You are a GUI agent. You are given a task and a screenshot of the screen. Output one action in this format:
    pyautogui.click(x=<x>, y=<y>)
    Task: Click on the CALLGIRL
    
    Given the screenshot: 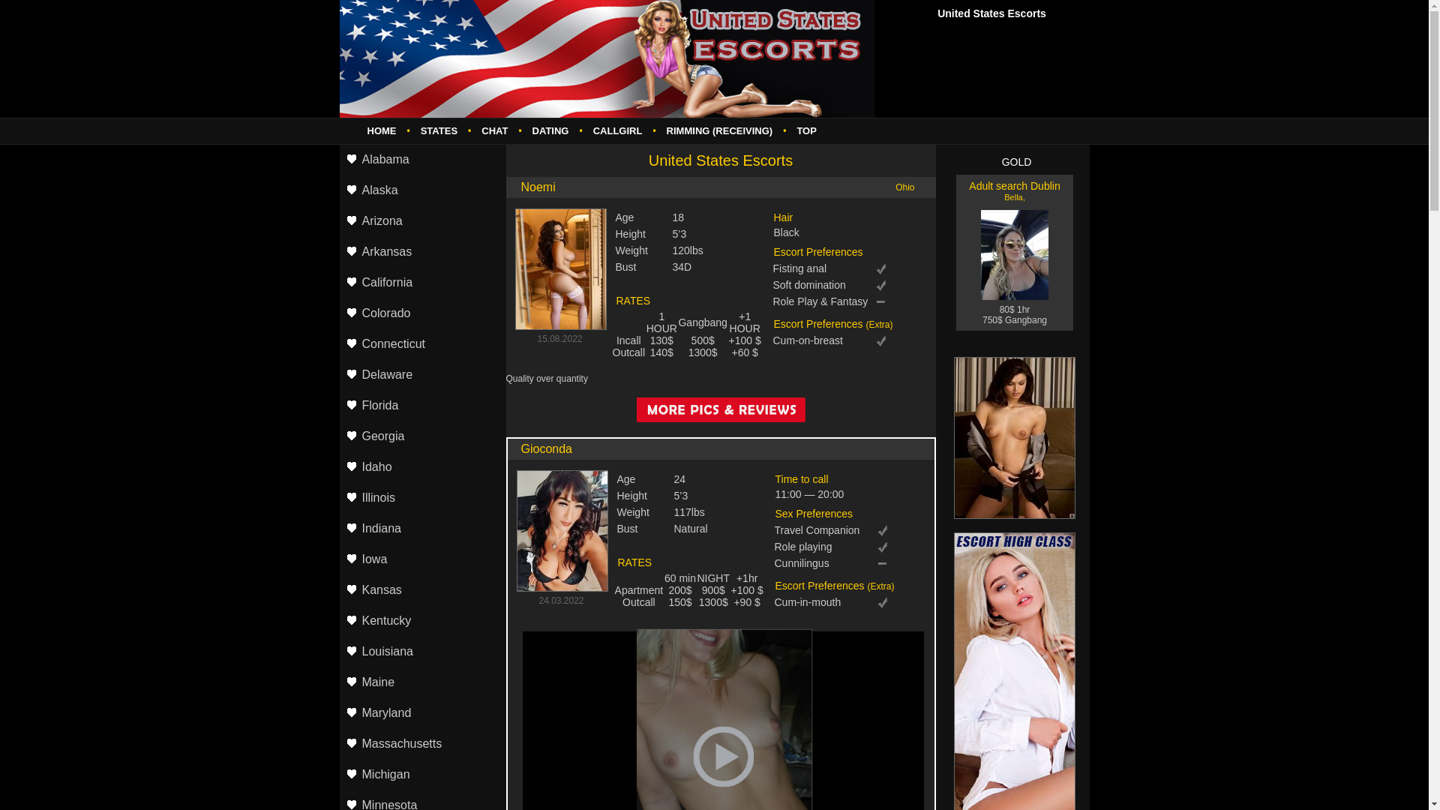 What is the action you would take?
    pyautogui.click(x=618, y=130)
    